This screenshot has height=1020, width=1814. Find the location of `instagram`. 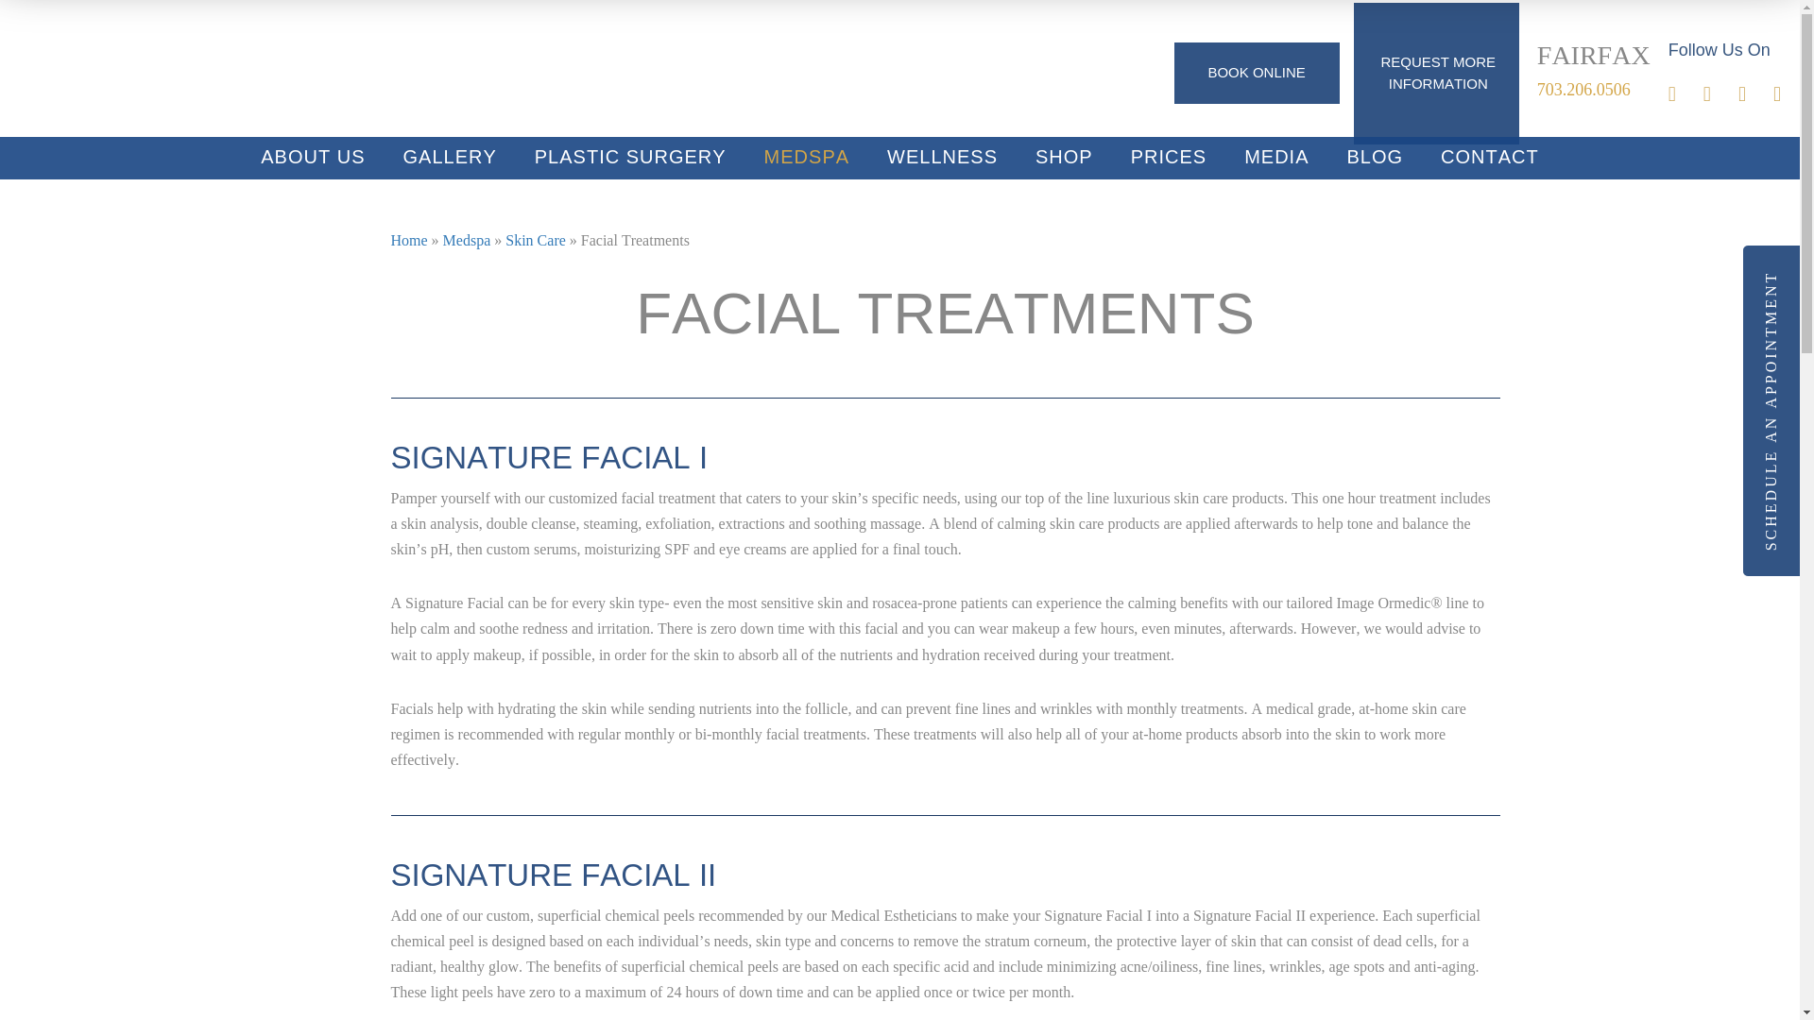

instagram is located at coordinates (1720, 95).